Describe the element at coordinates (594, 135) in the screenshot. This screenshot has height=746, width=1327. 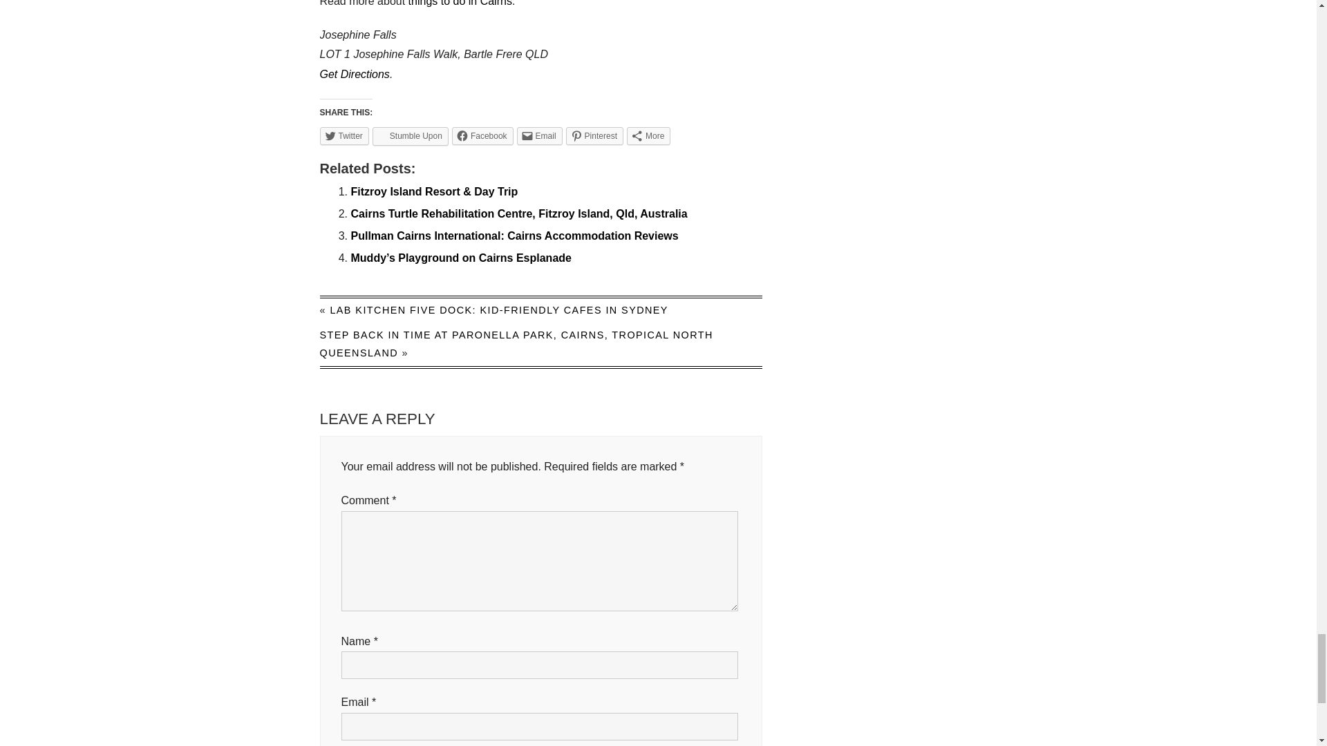
I see `Click to share on Pinterest` at that location.